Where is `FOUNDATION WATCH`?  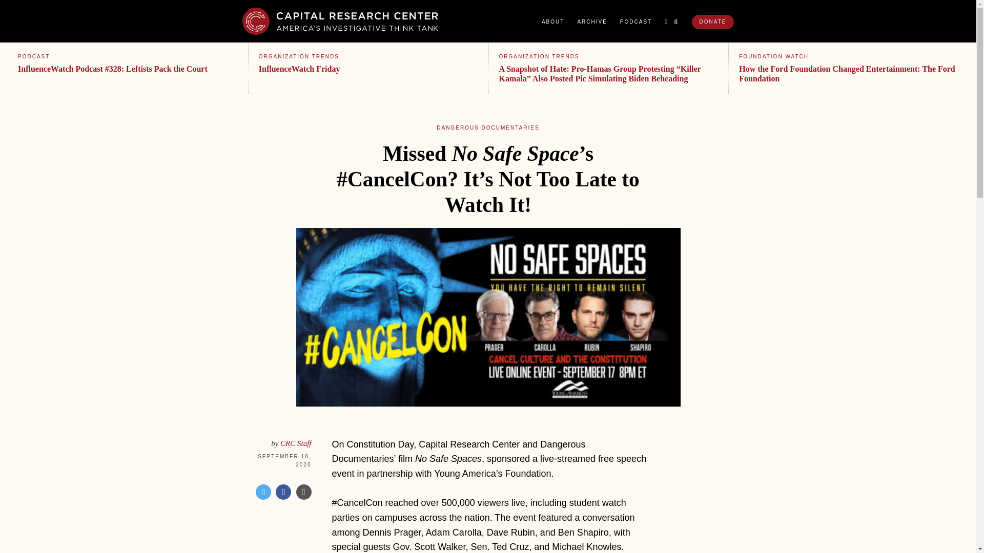 FOUNDATION WATCH is located at coordinates (774, 56).